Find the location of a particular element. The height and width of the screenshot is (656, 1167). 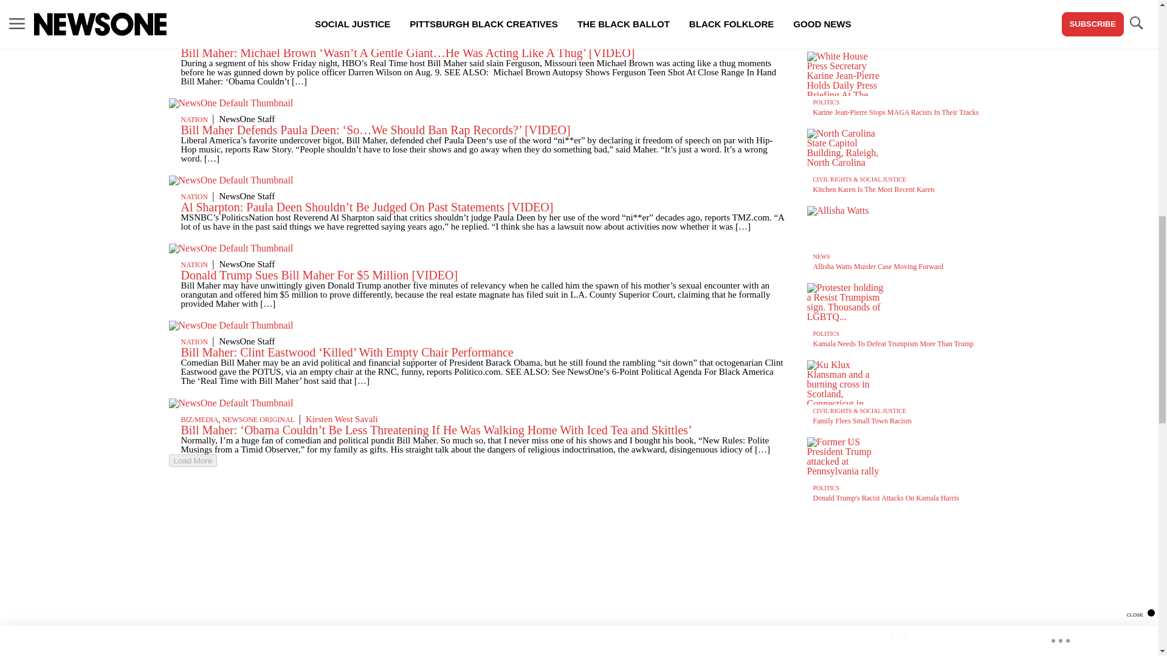

NATION is located at coordinates (194, 120).